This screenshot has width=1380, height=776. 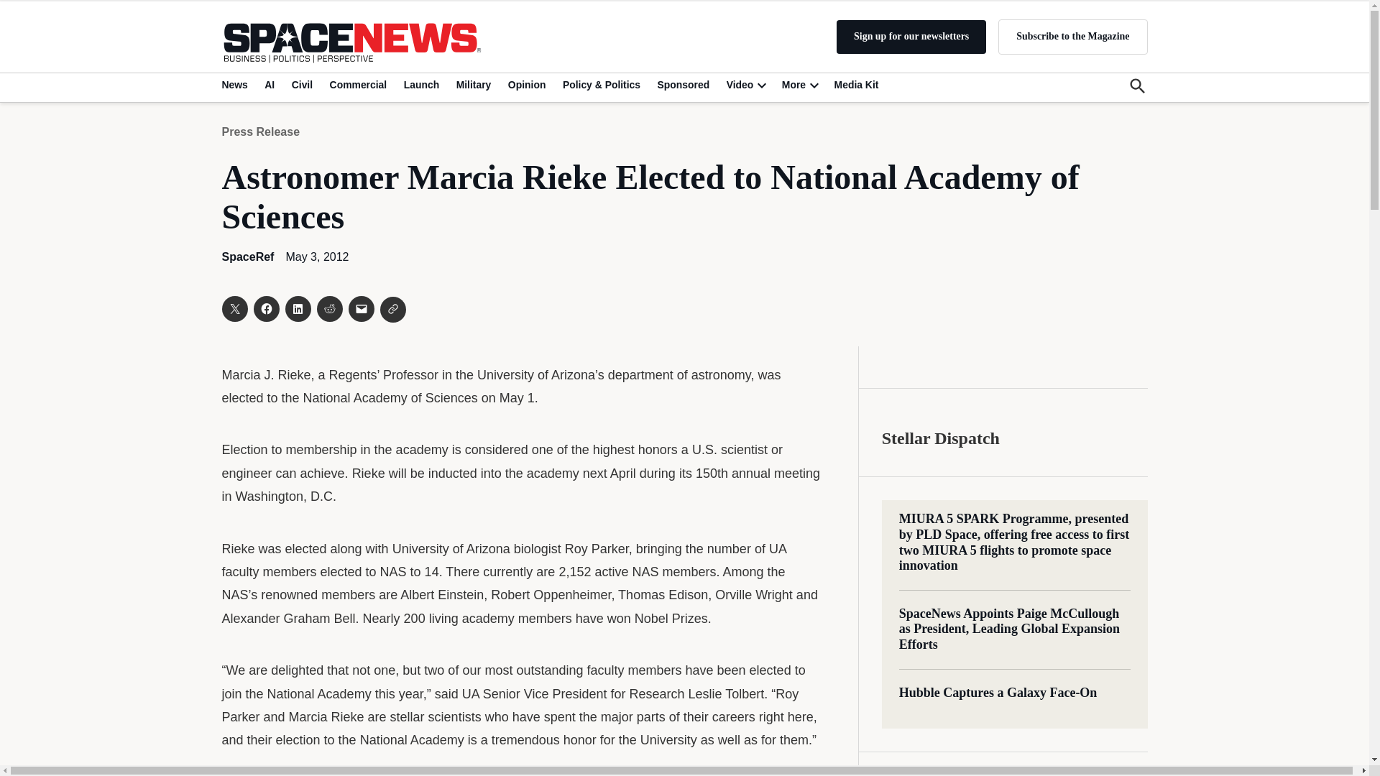 I want to click on Subscribe to the Magazine, so click(x=1072, y=36).